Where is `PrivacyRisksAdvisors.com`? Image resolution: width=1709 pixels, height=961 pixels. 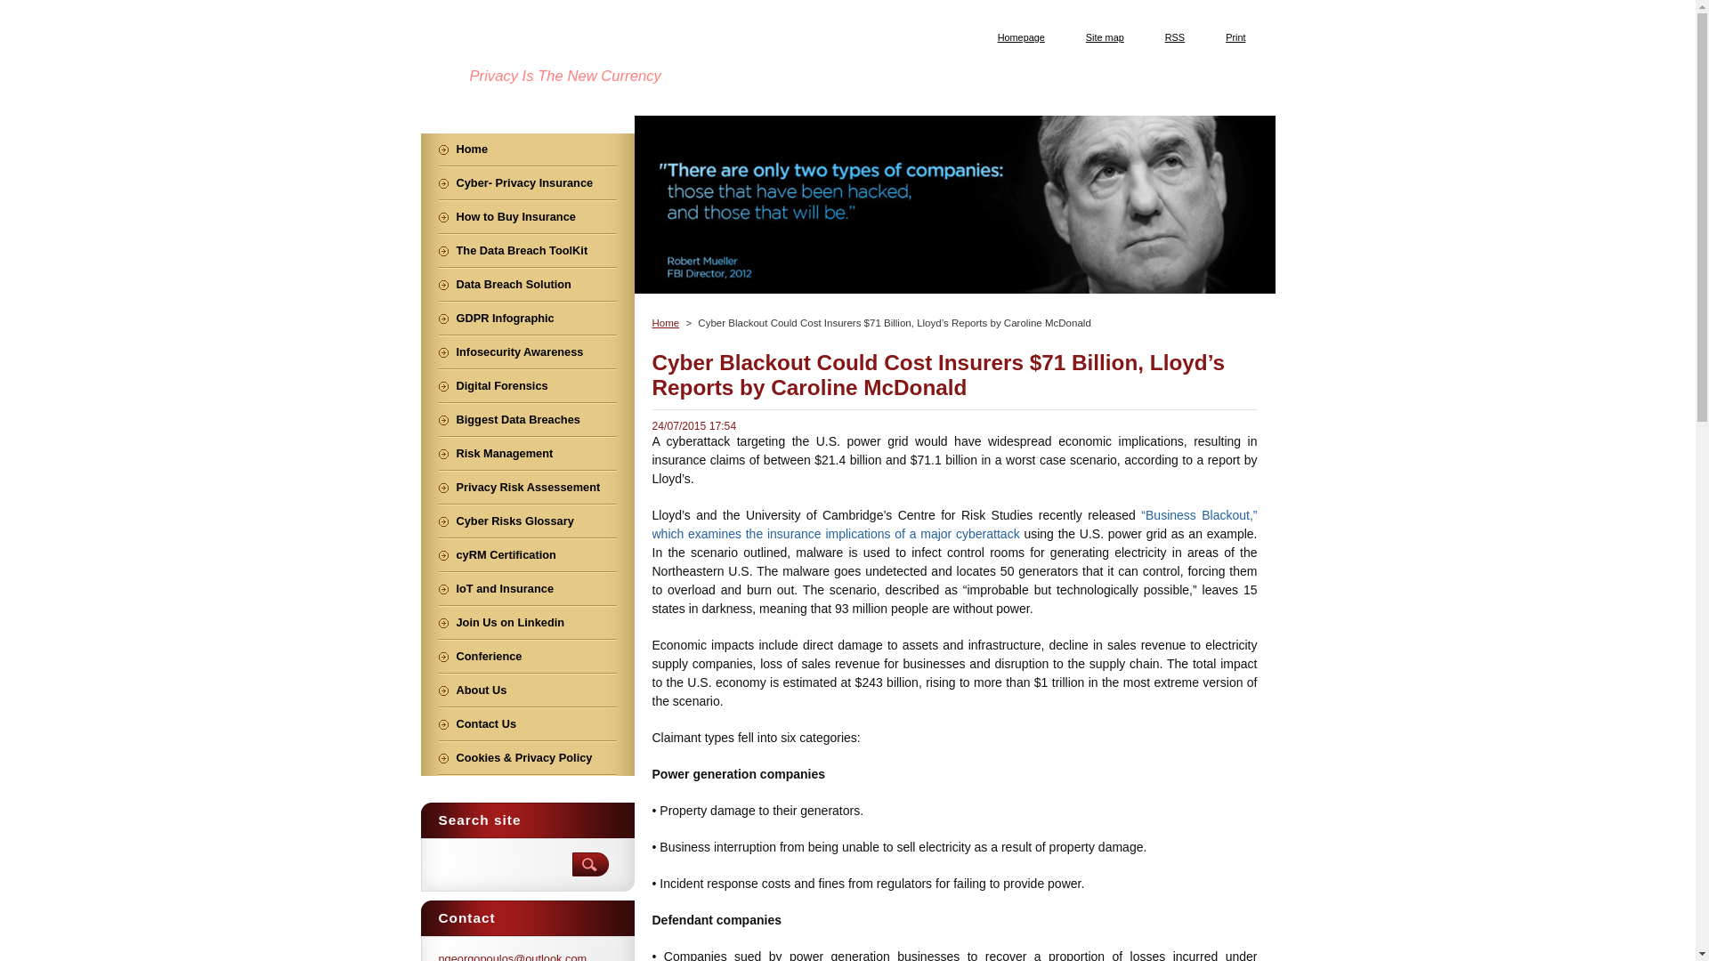 PrivacyRisksAdvisors.com is located at coordinates (644, 48).